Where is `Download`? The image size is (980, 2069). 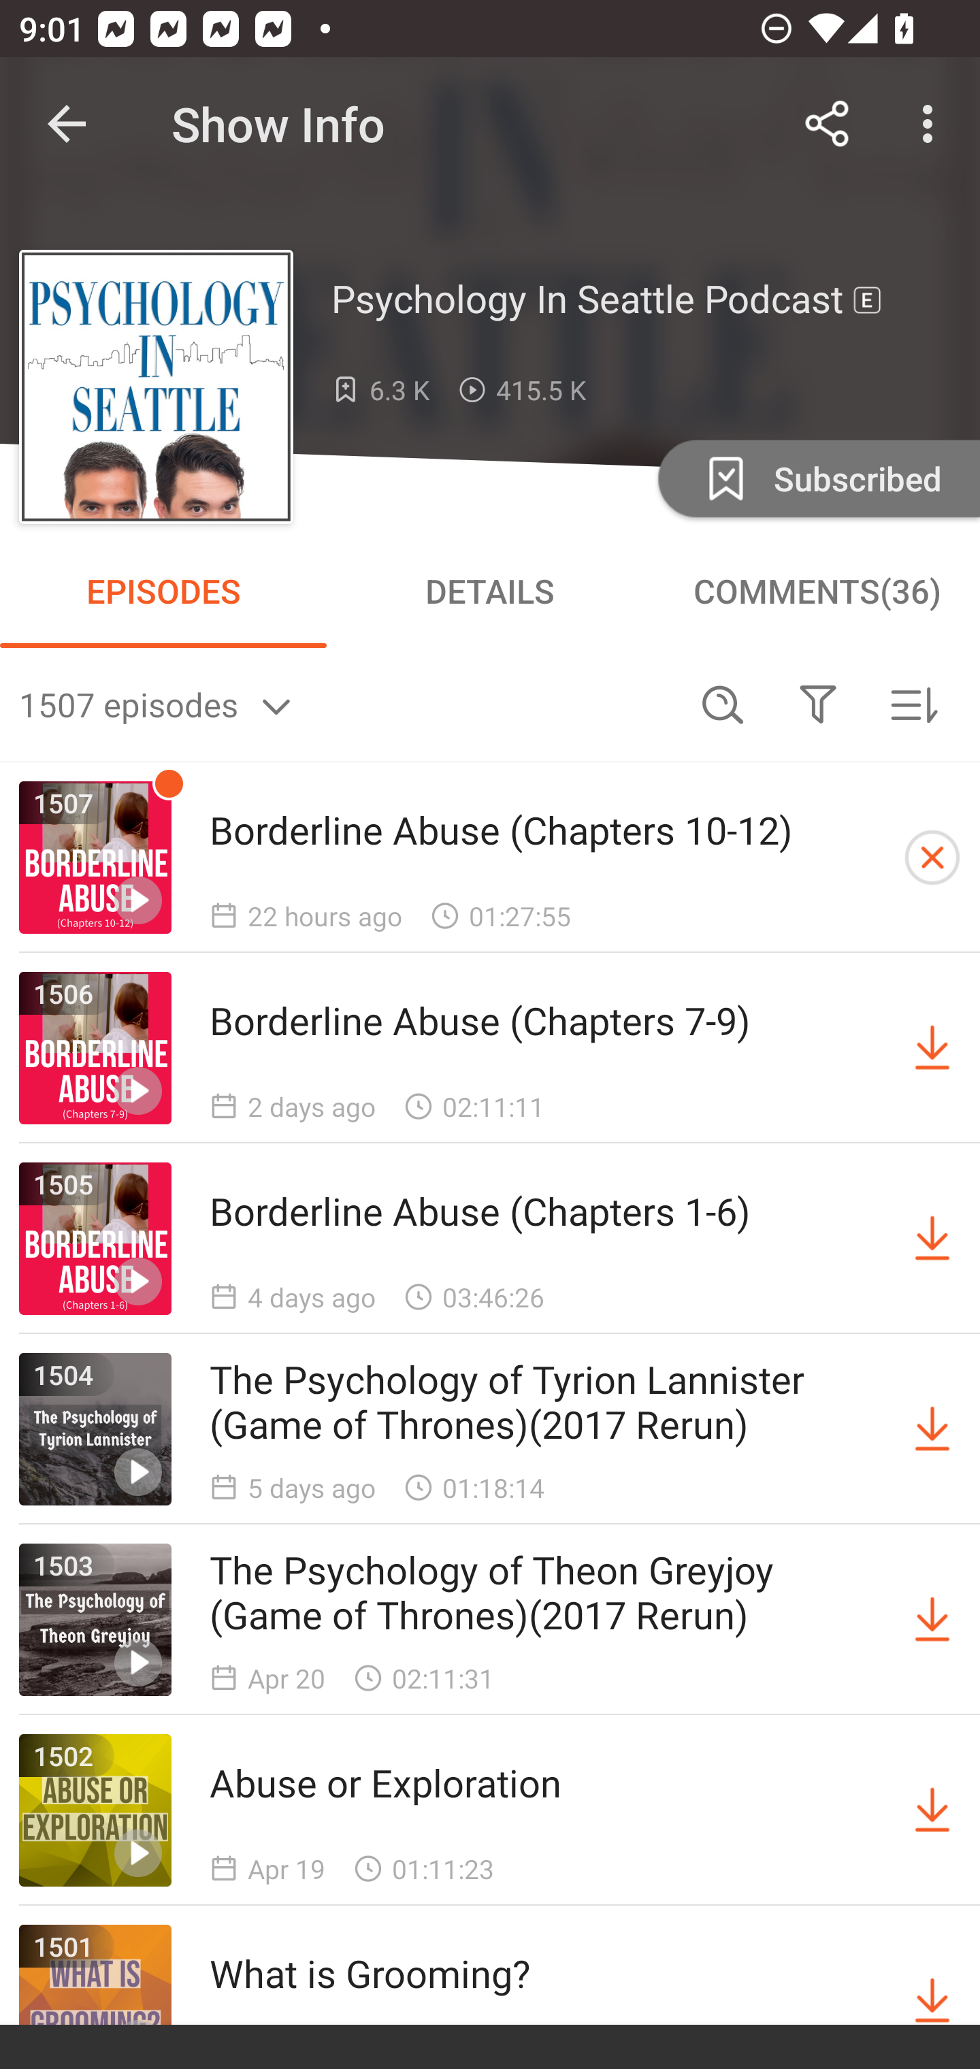 Download is located at coordinates (932, 1997).